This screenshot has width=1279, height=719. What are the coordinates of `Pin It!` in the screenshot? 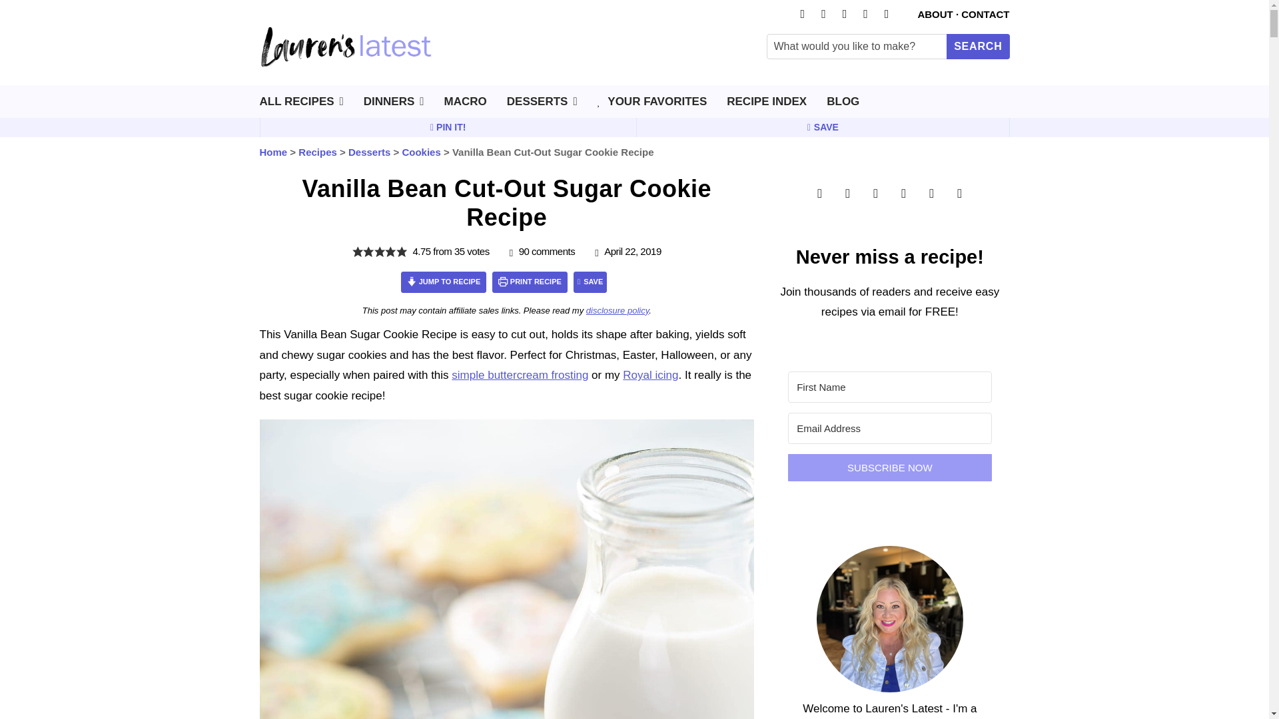 It's located at (448, 127).